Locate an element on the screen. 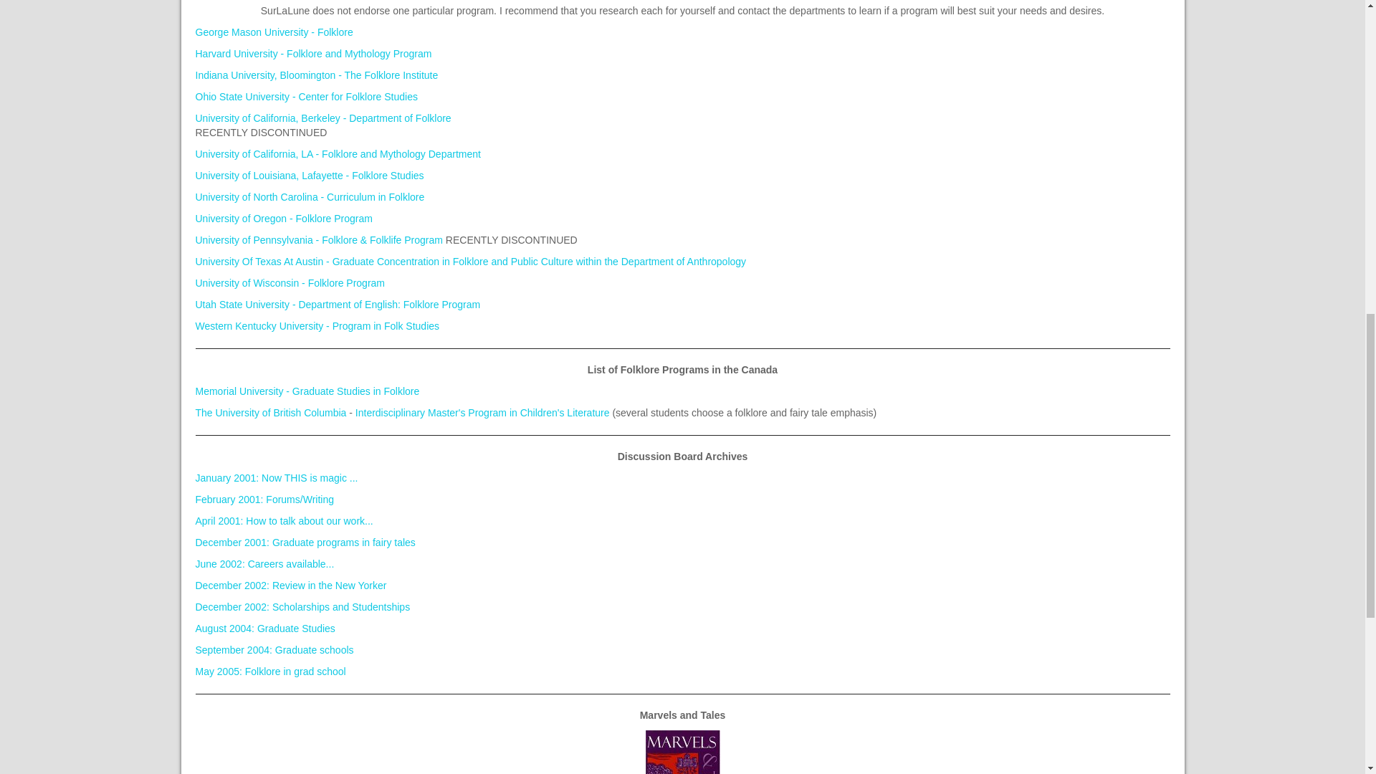 The height and width of the screenshot is (774, 1376). The University of British Columbia is located at coordinates (271, 413).